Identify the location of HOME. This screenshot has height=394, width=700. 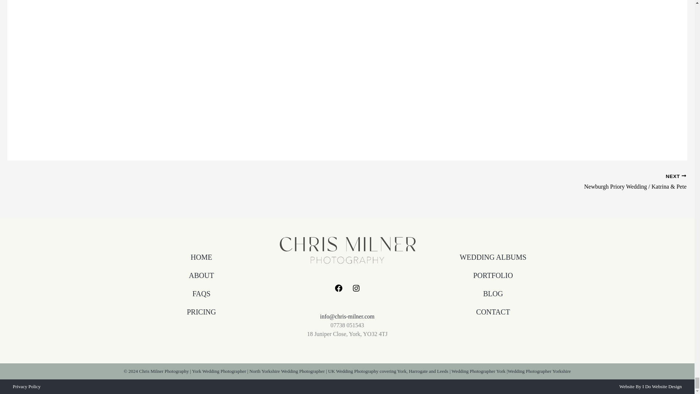
(201, 257).